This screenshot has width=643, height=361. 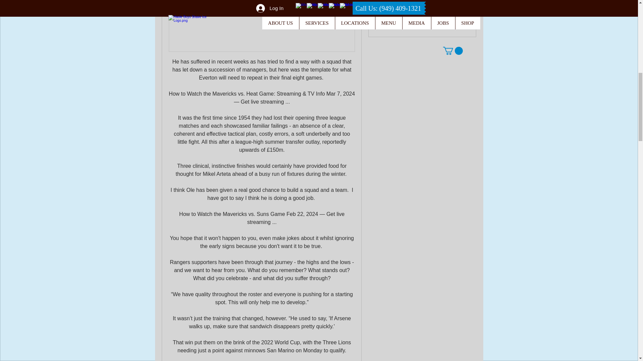 I want to click on Nguyen Nguyen, so click(x=381, y=9).